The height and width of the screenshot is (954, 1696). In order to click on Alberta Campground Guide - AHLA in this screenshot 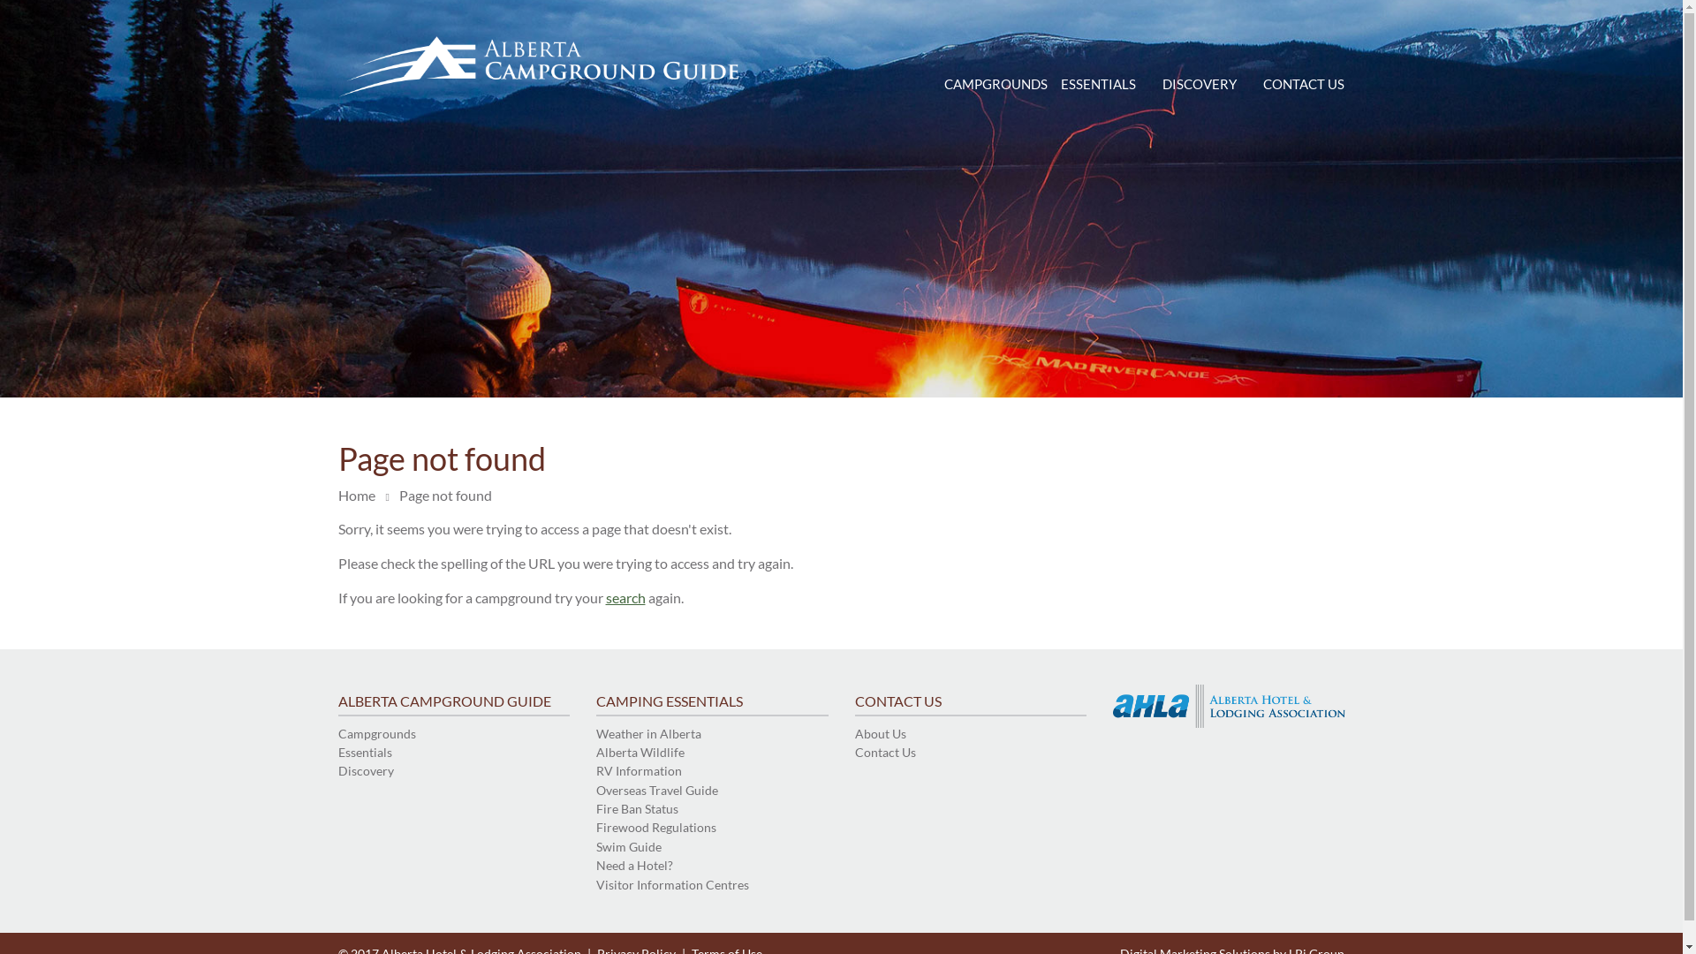, I will do `click(540, 67)`.